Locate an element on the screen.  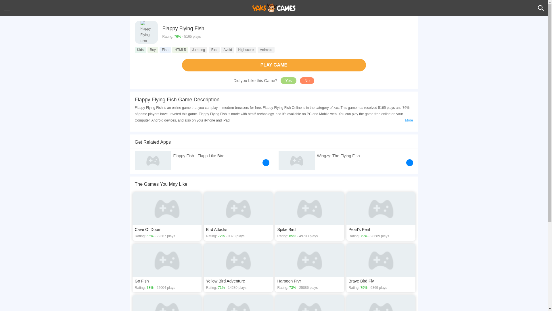
Flappy Fish - Flapp Like Bird is located at coordinates (202, 160).